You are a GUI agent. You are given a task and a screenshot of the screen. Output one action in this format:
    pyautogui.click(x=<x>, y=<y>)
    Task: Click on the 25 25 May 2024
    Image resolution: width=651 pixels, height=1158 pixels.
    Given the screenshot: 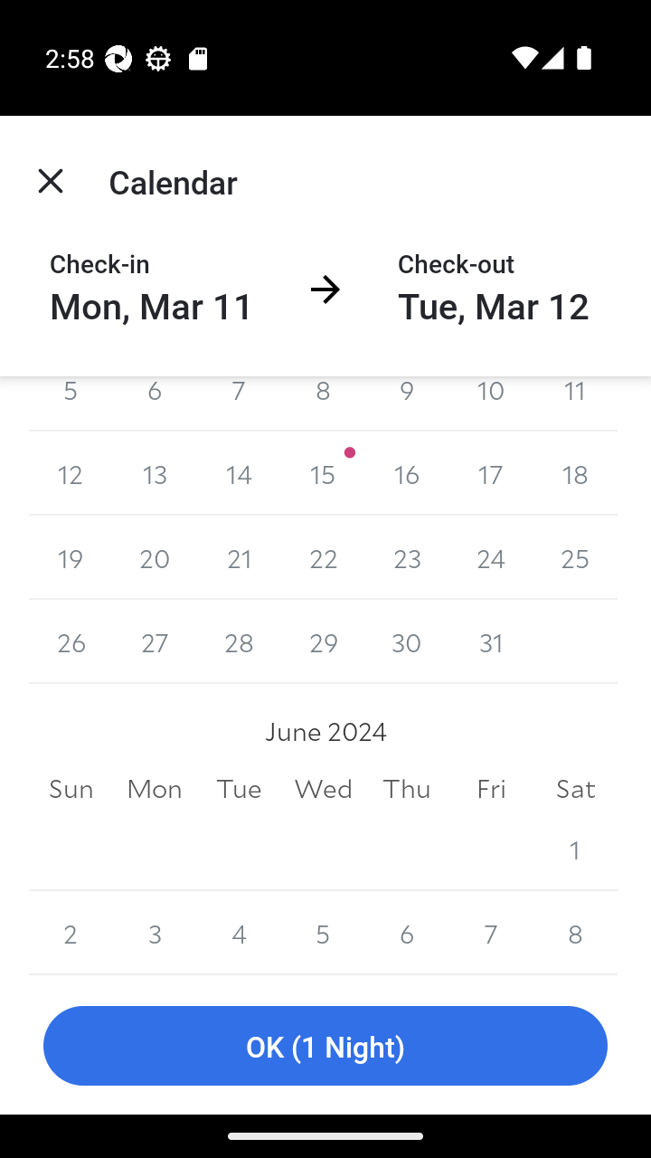 What is the action you would take?
    pyautogui.click(x=575, y=557)
    